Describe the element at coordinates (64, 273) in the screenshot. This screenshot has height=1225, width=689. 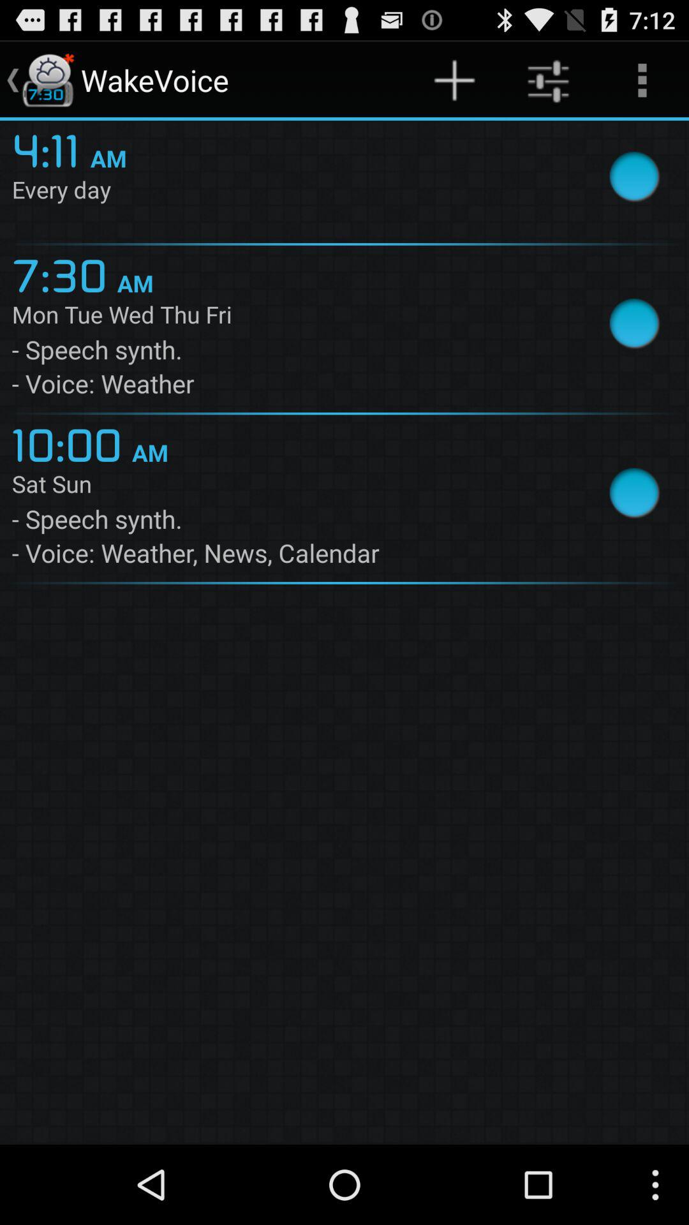
I see `turn off the item below every day` at that location.